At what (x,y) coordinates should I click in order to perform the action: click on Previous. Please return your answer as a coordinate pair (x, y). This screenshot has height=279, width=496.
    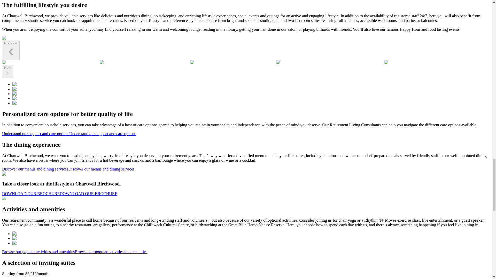
    Looking at the image, I should click on (11, 50).